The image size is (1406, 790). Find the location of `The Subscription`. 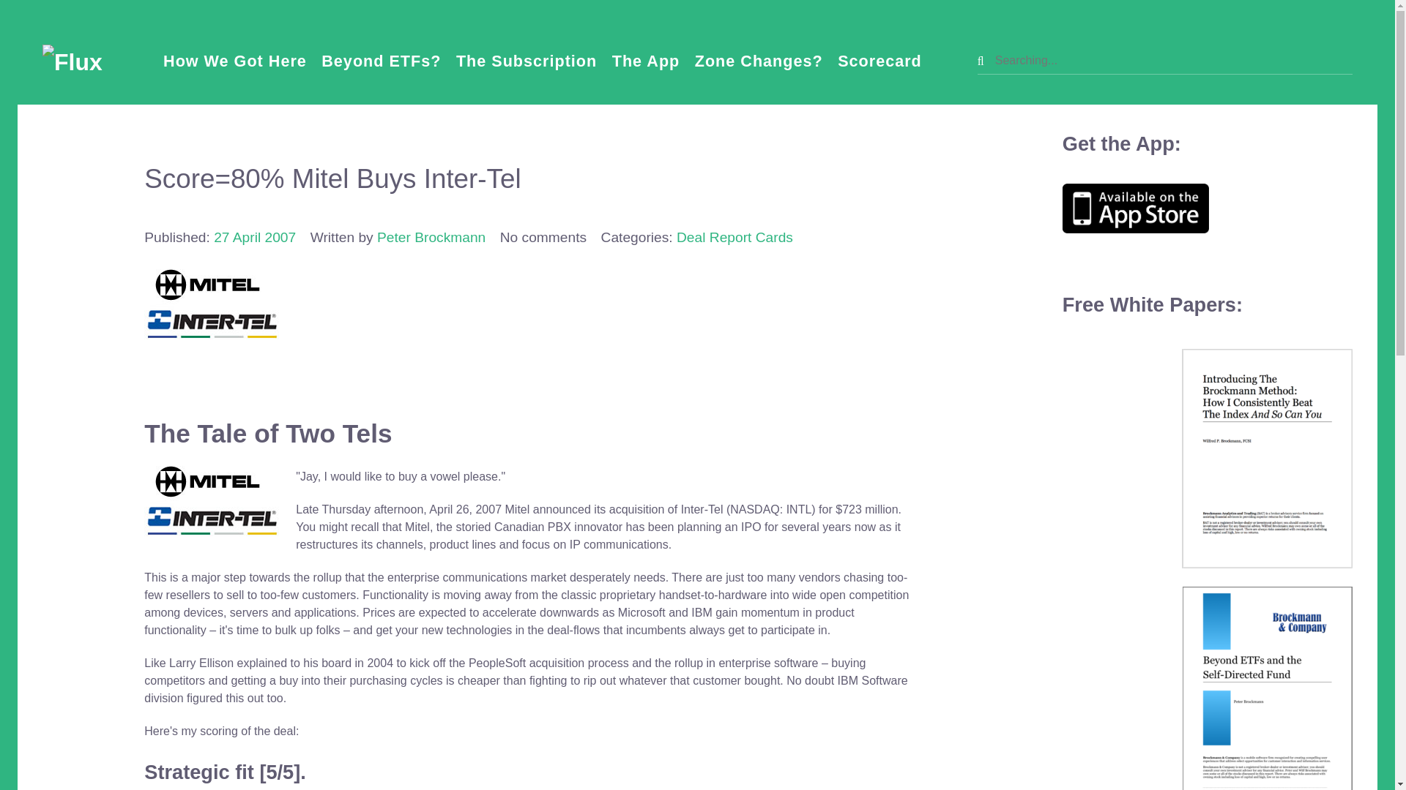

The Subscription is located at coordinates (526, 60).